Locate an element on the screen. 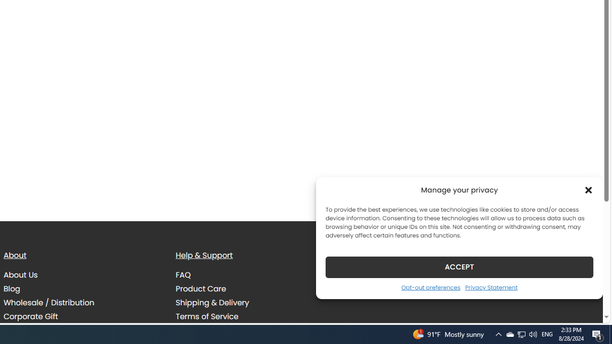  Class: cmplz-close is located at coordinates (589, 190).